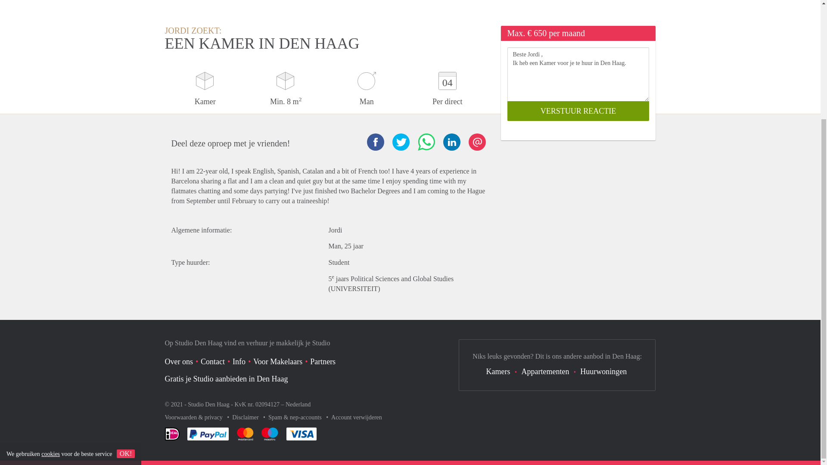 Image resolution: width=827 pixels, height=465 pixels. What do you see at coordinates (401, 142) in the screenshot?
I see `Deel deze oproep via Twitter` at bounding box center [401, 142].